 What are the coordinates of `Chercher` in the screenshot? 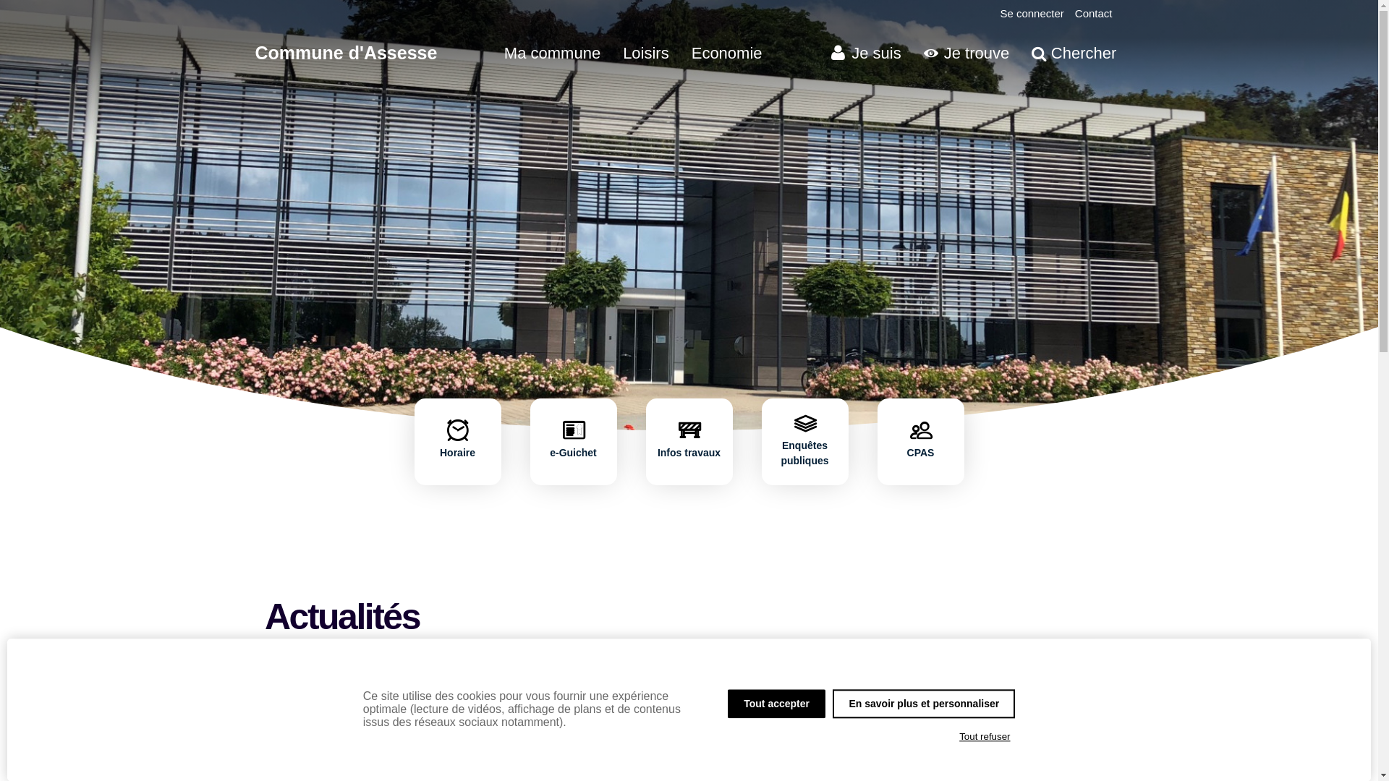 It's located at (1074, 53).